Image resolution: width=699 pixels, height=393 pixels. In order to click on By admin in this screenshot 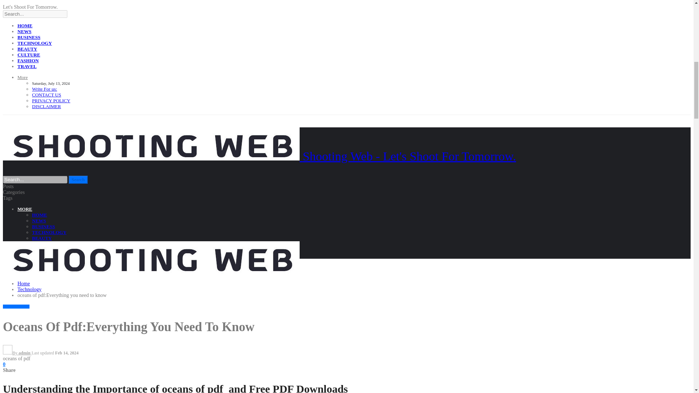, I will do `click(17, 353)`.